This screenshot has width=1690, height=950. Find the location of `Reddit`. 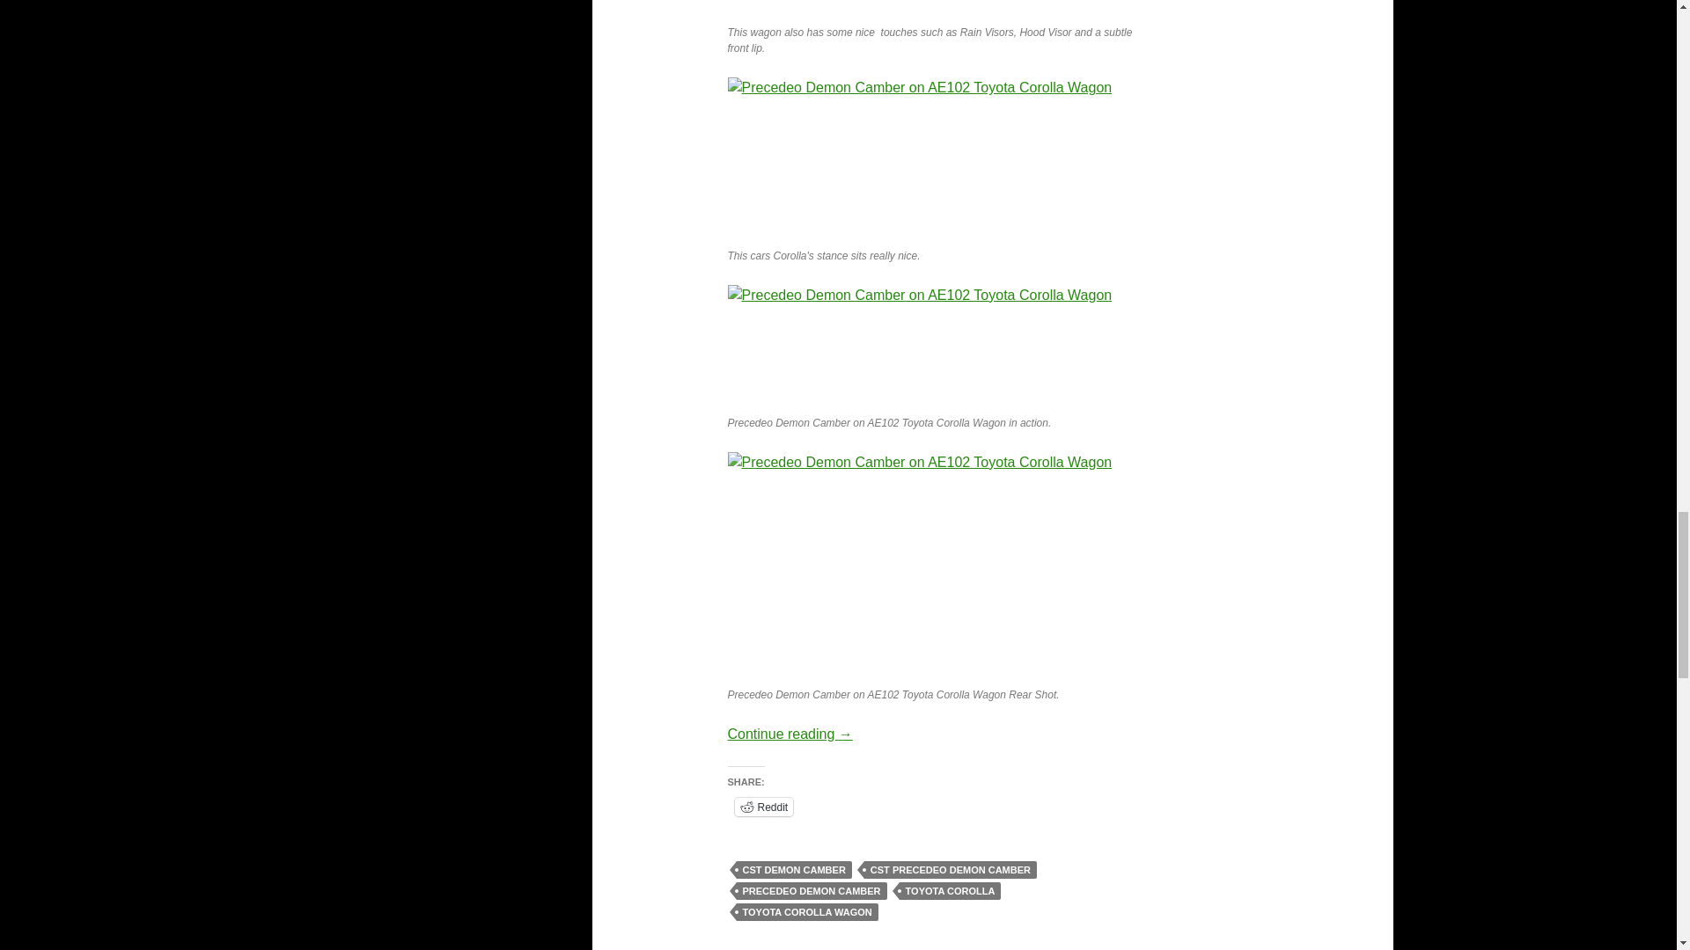

Reddit is located at coordinates (762, 807).